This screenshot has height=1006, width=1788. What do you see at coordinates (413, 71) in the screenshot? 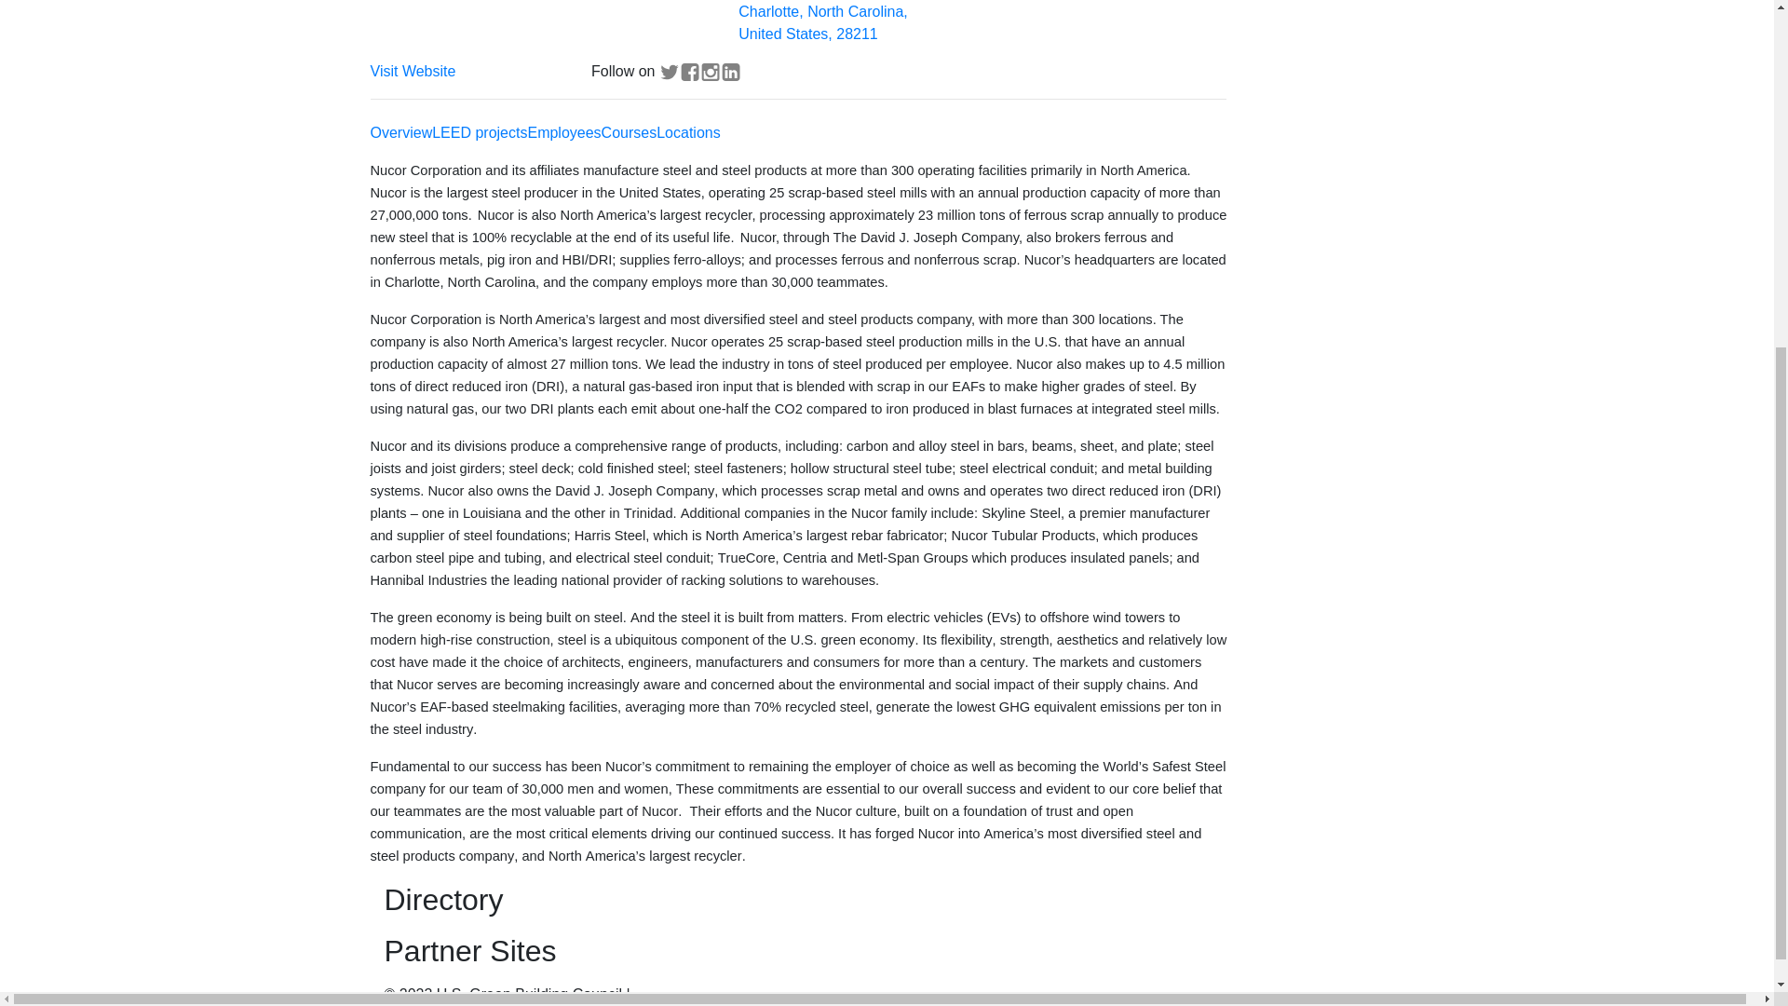
I see `Visit Website` at bounding box center [413, 71].